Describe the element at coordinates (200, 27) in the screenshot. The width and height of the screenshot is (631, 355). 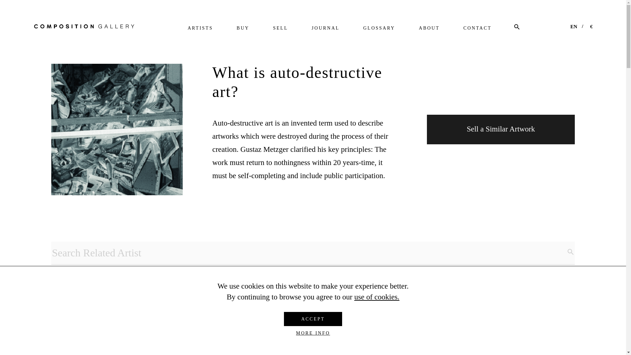
I see `ARTISTS` at that location.